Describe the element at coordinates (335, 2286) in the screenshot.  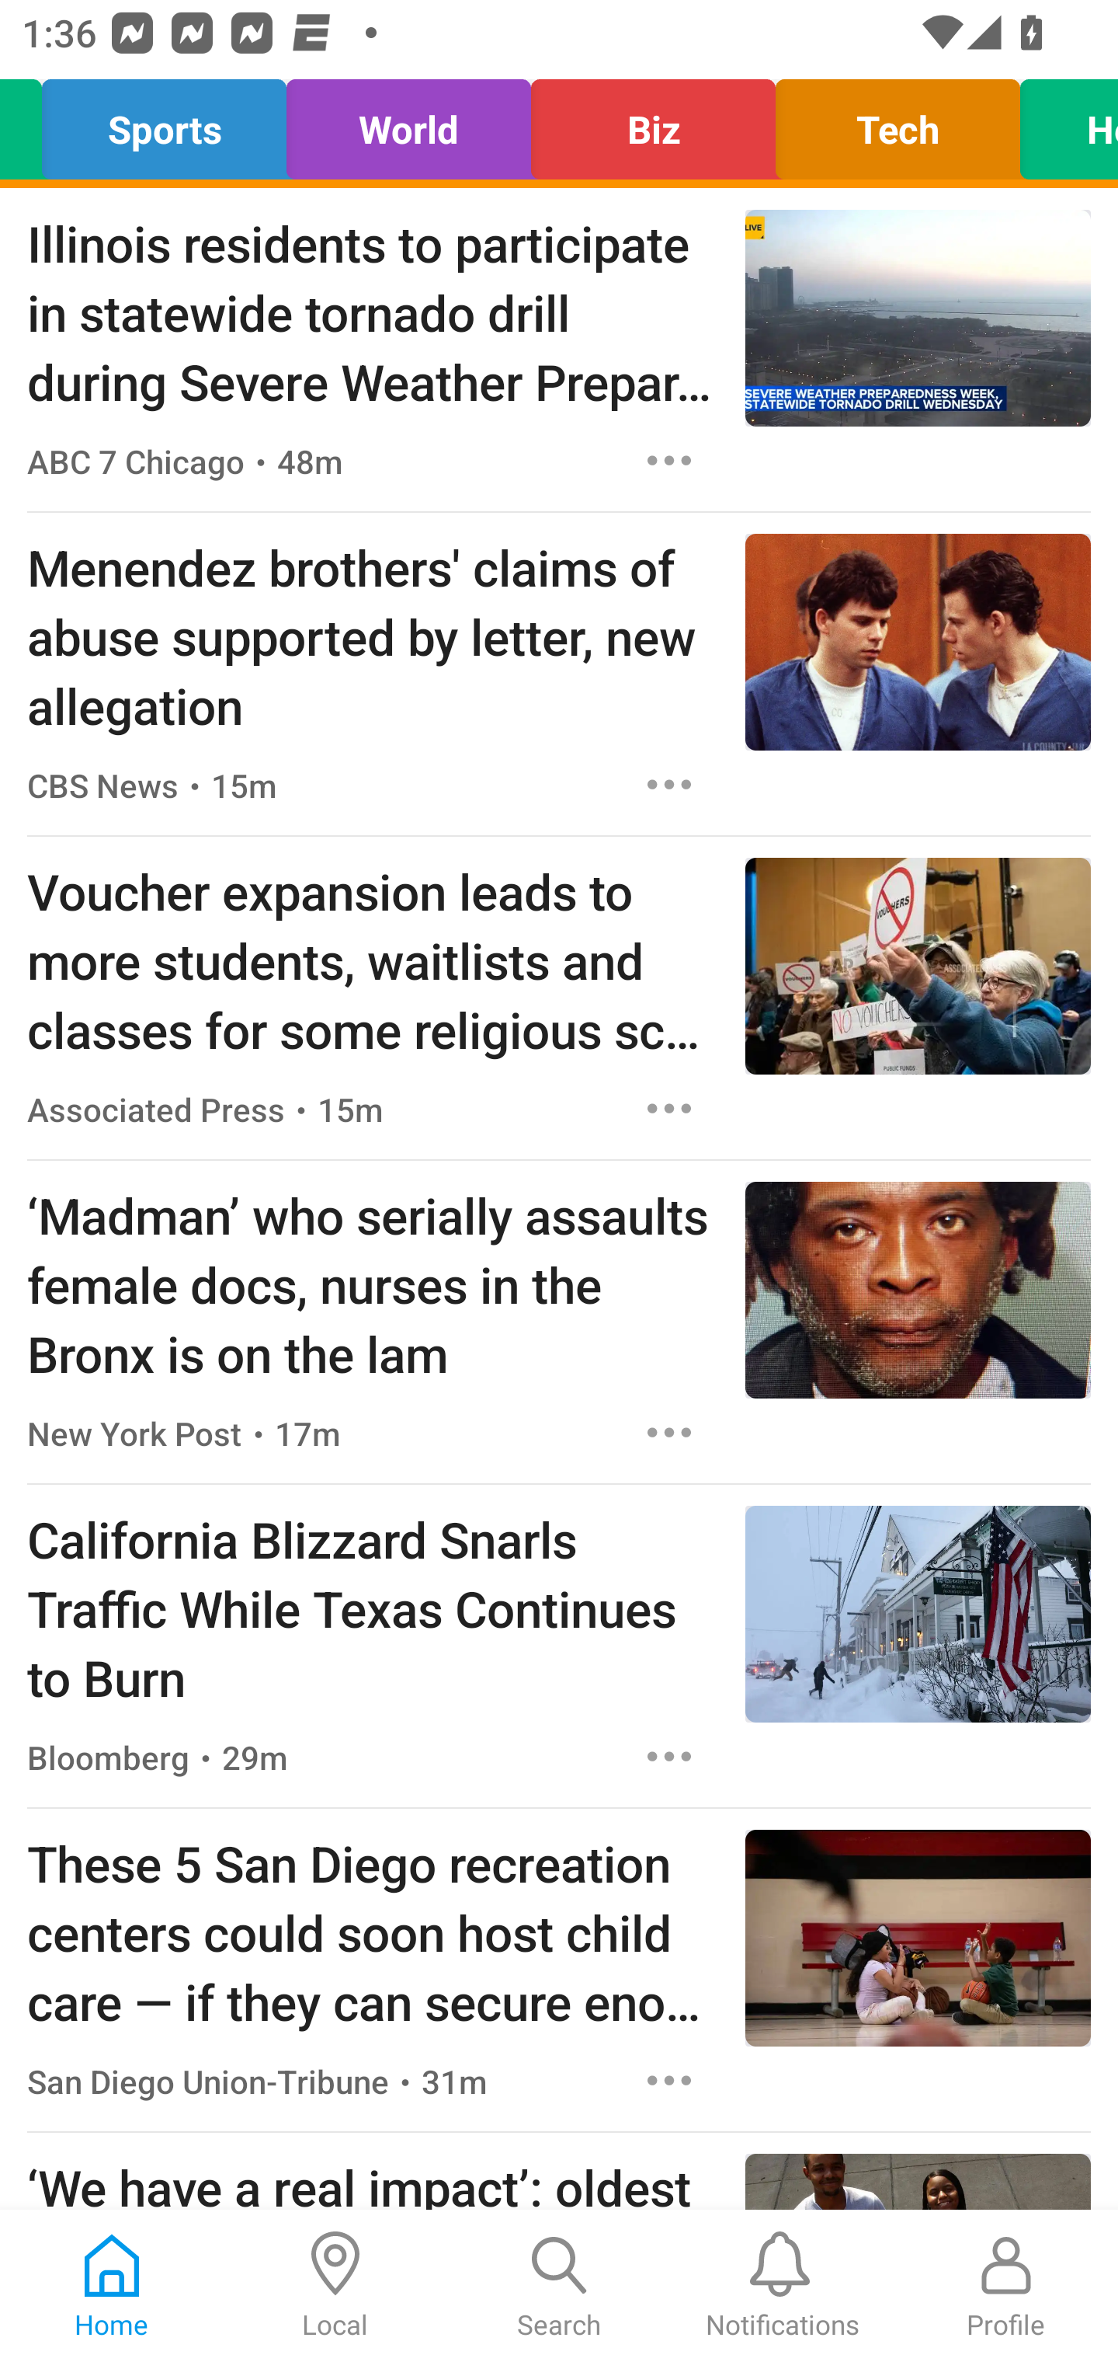
I see `Local` at that location.